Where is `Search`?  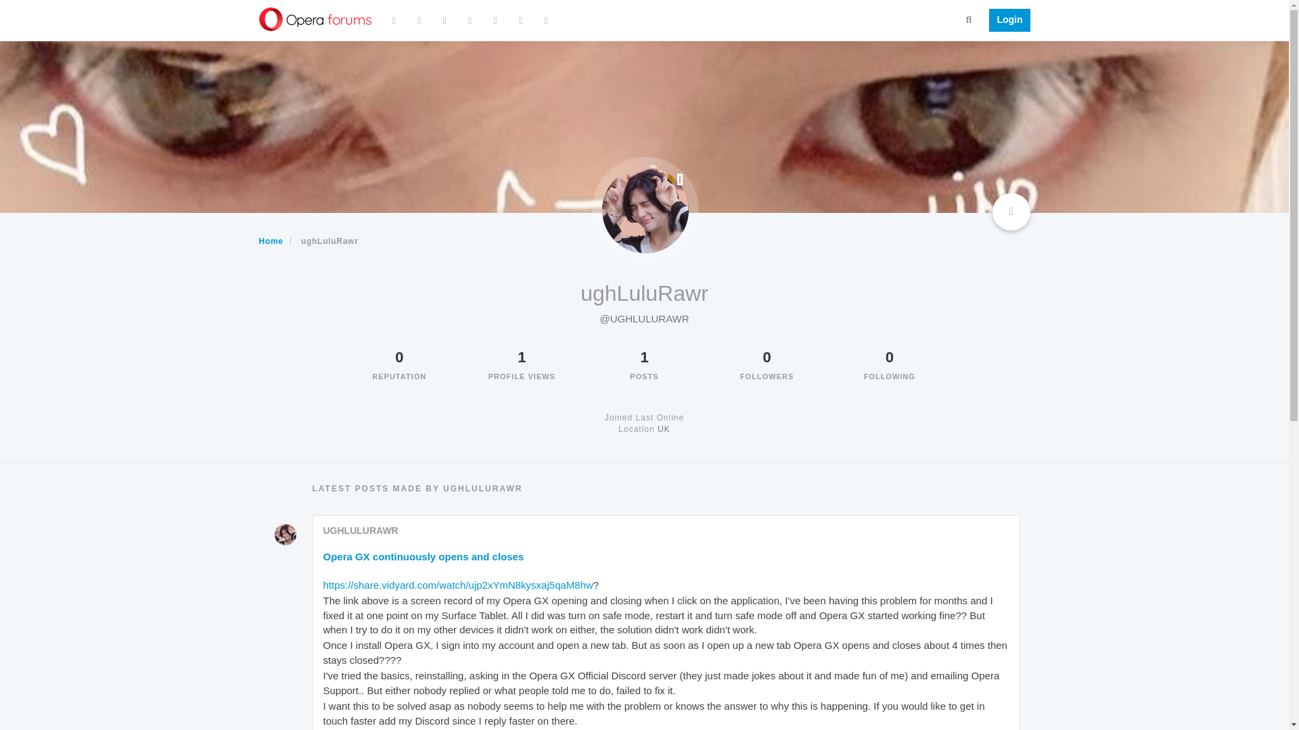 Search is located at coordinates (969, 19).